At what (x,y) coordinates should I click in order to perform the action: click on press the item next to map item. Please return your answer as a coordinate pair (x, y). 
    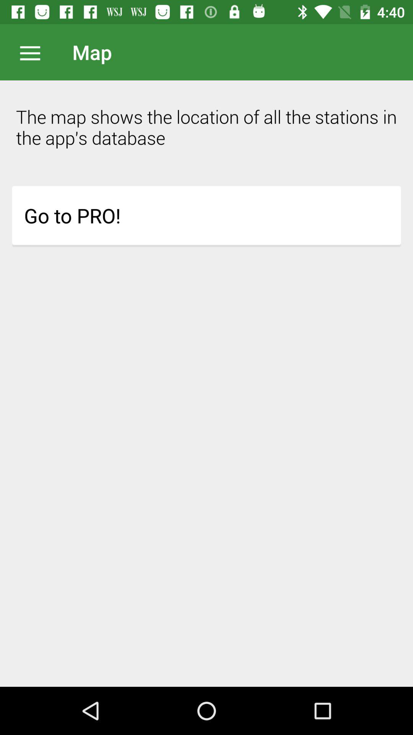
    Looking at the image, I should click on (34, 52).